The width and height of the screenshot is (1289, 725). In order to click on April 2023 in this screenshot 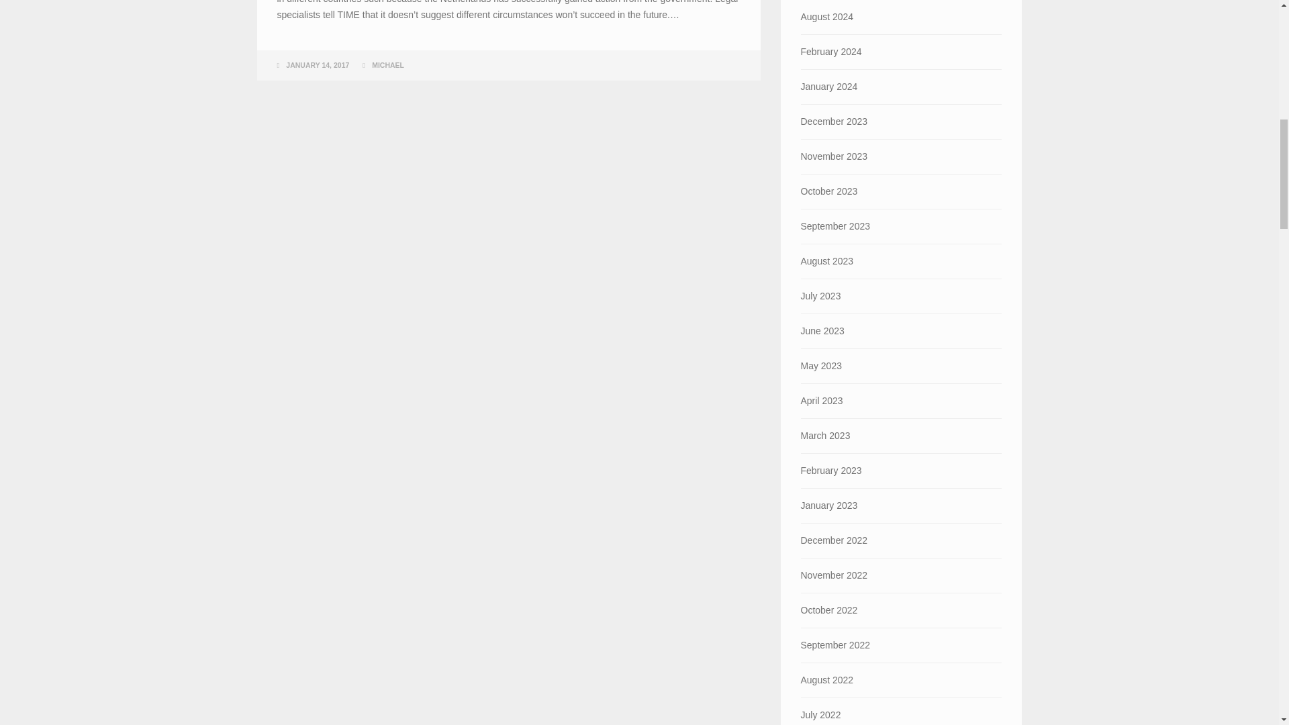, I will do `click(901, 401)`.